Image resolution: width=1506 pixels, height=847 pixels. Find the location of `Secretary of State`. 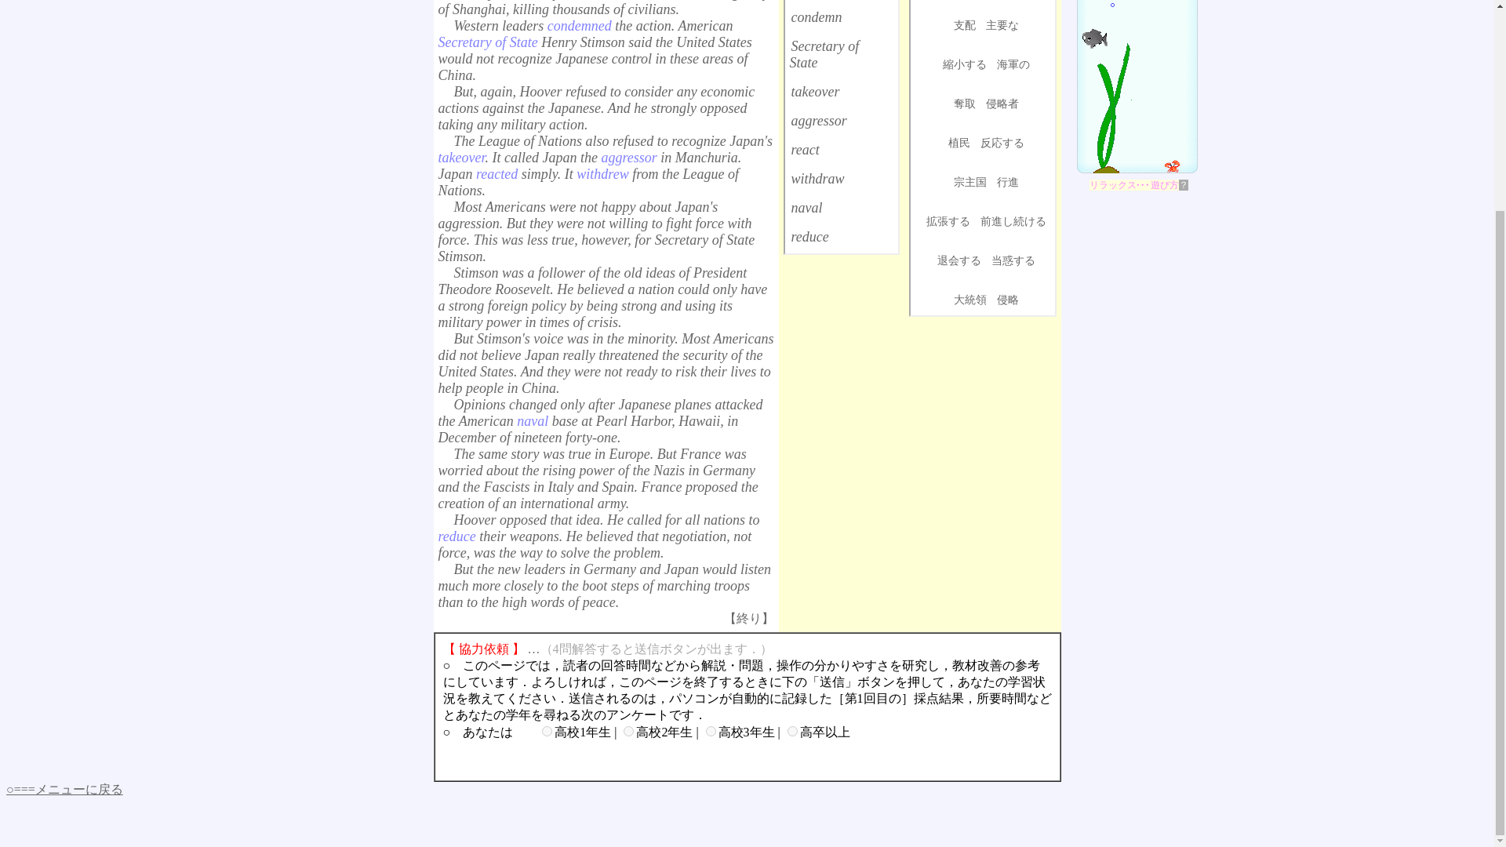

Secretary of State is located at coordinates (824, 53).